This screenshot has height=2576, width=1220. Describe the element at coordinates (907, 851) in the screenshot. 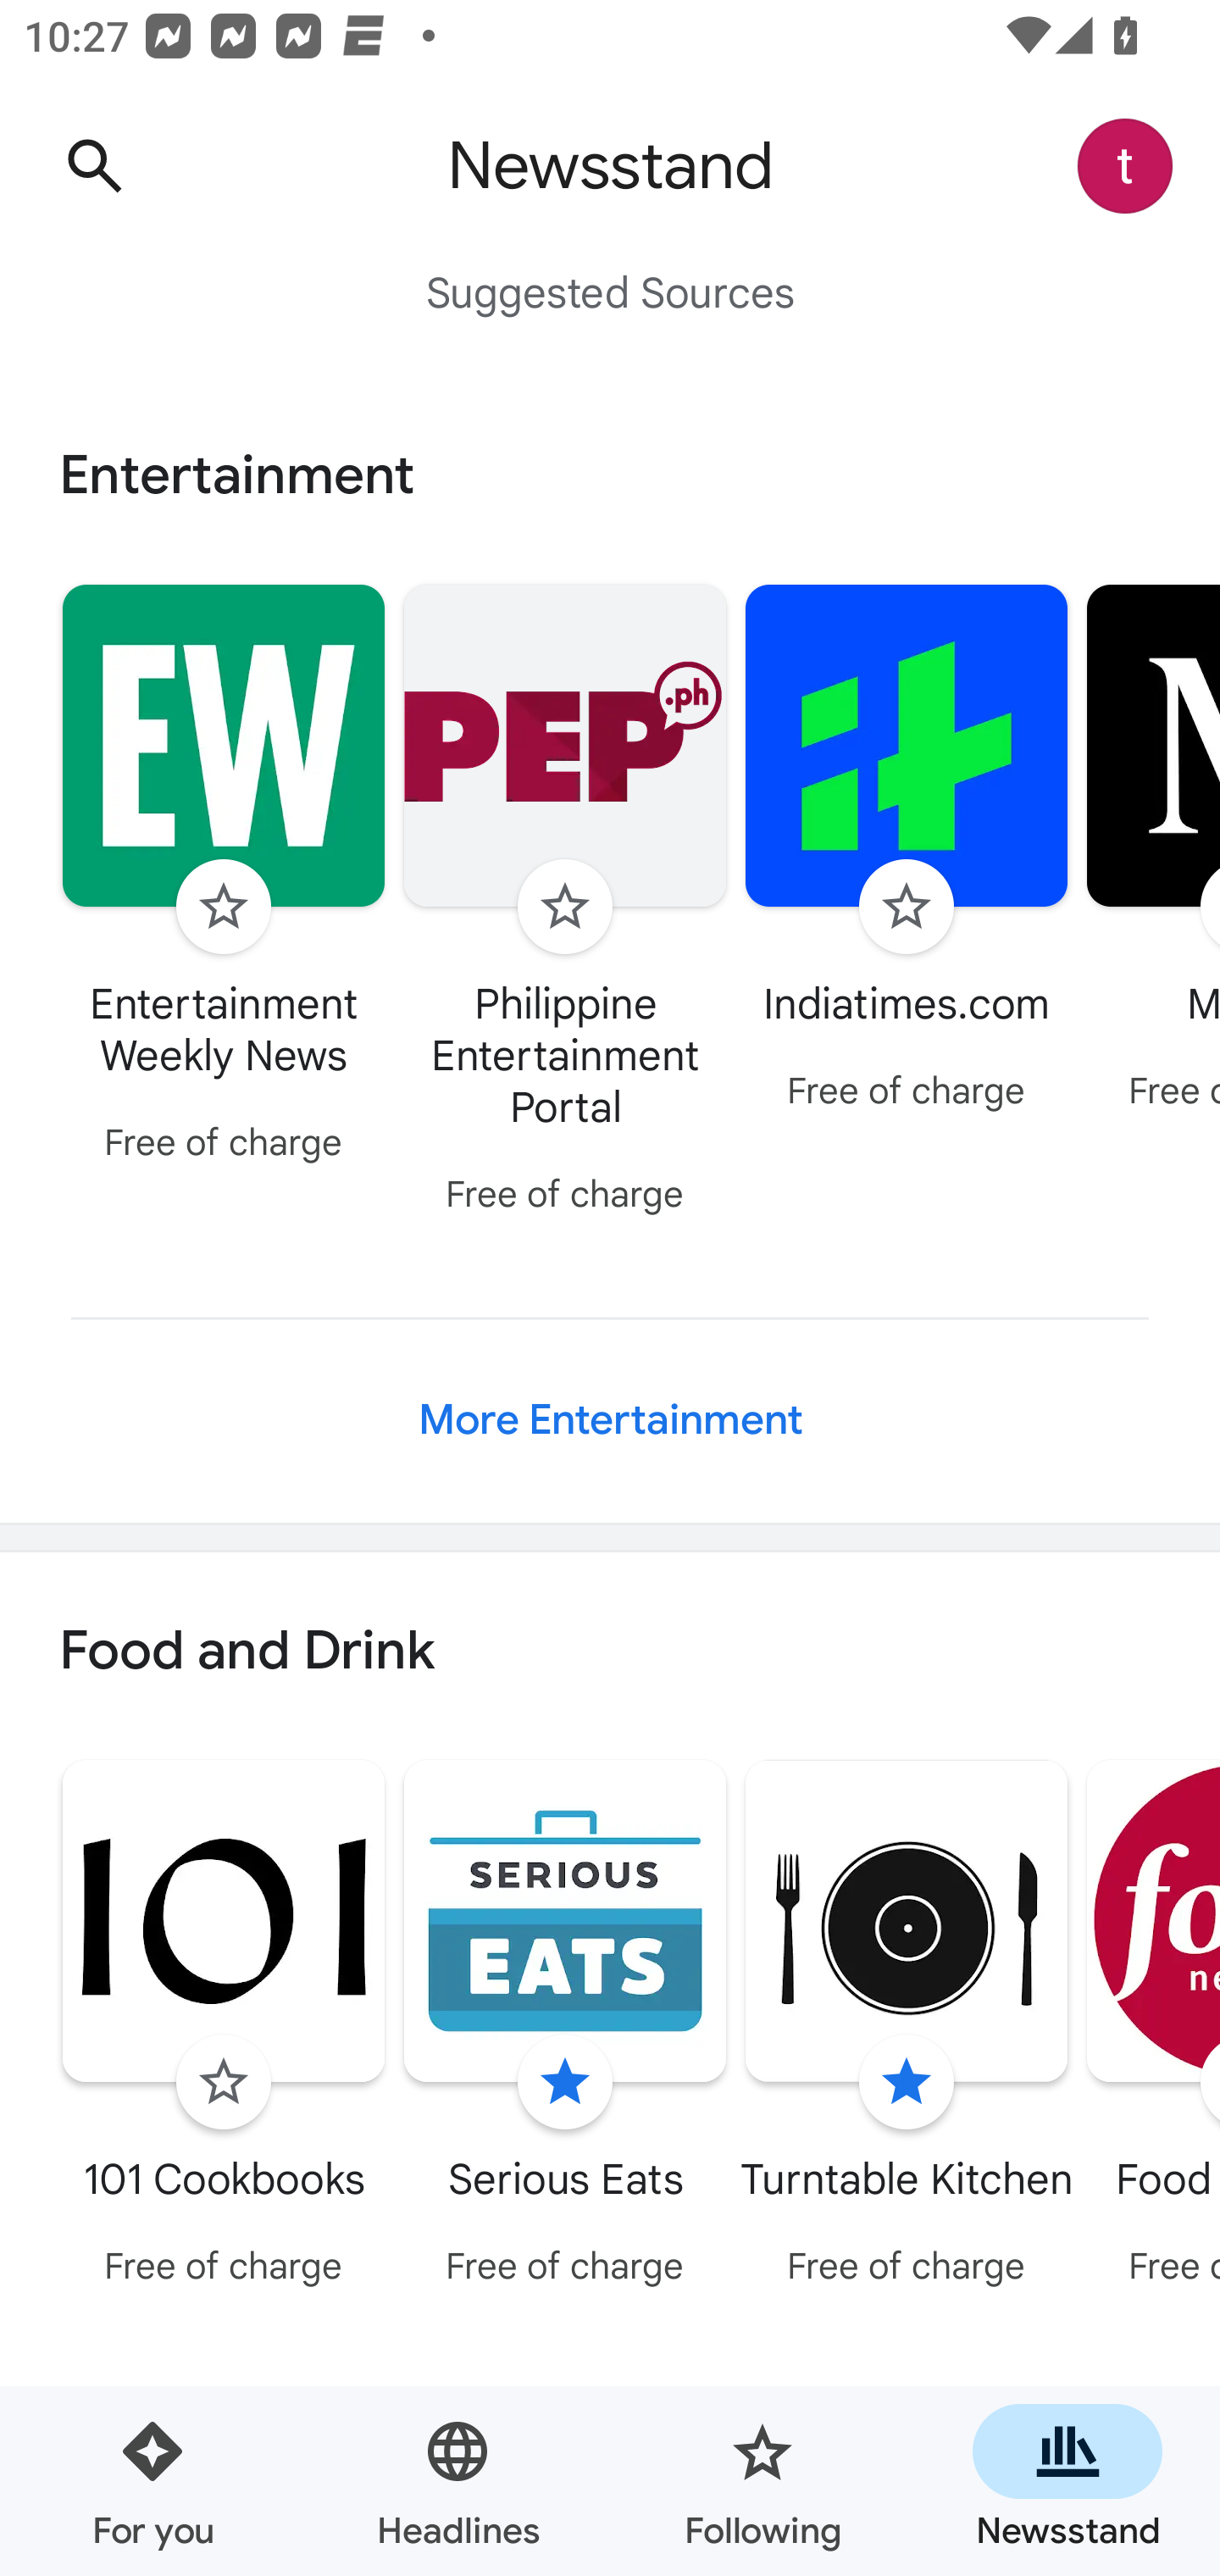

I see `Follow Indiatimes.com Free of charge` at that location.